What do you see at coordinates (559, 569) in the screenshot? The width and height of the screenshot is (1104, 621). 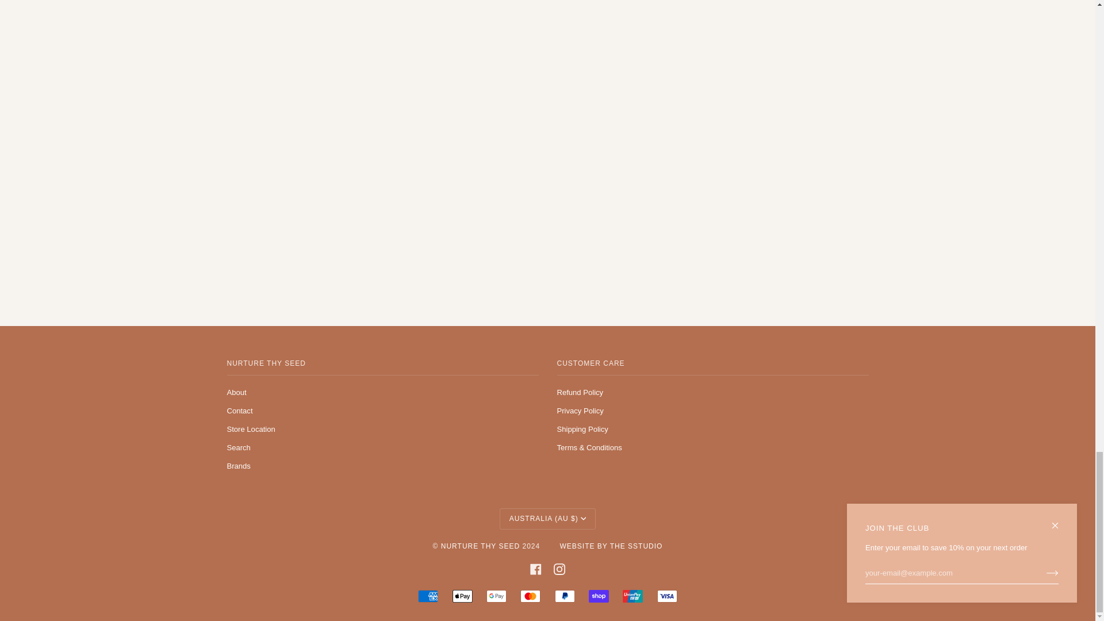 I see `Instagram` at bounding box center [559, 569].